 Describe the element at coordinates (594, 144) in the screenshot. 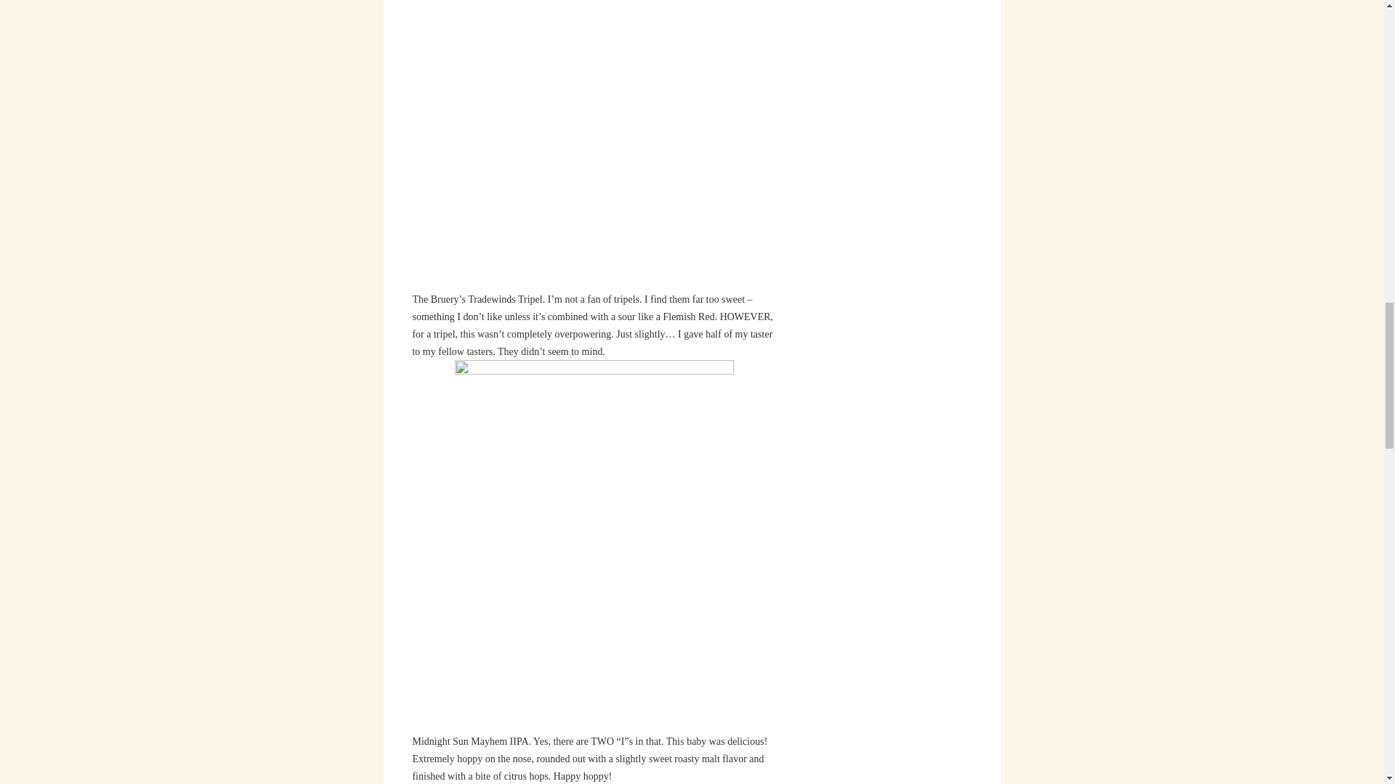

I see `AM3` at that location.